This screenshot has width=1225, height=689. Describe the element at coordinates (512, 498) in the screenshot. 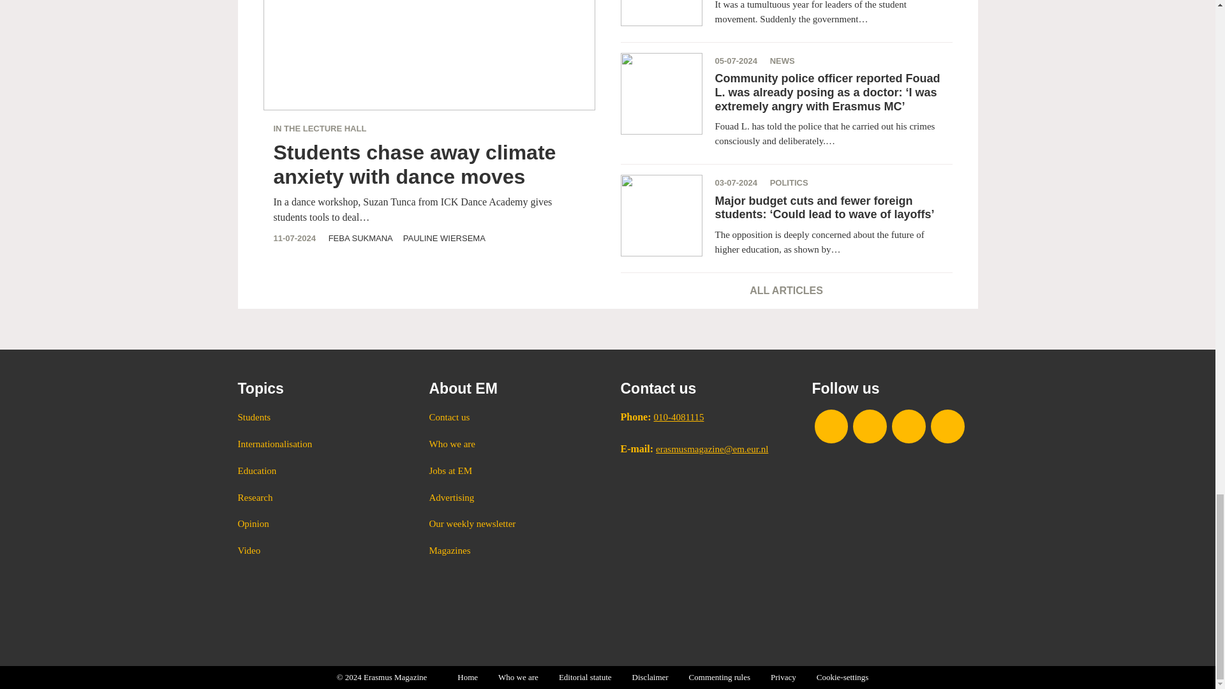

I see `Advertising` at that location.